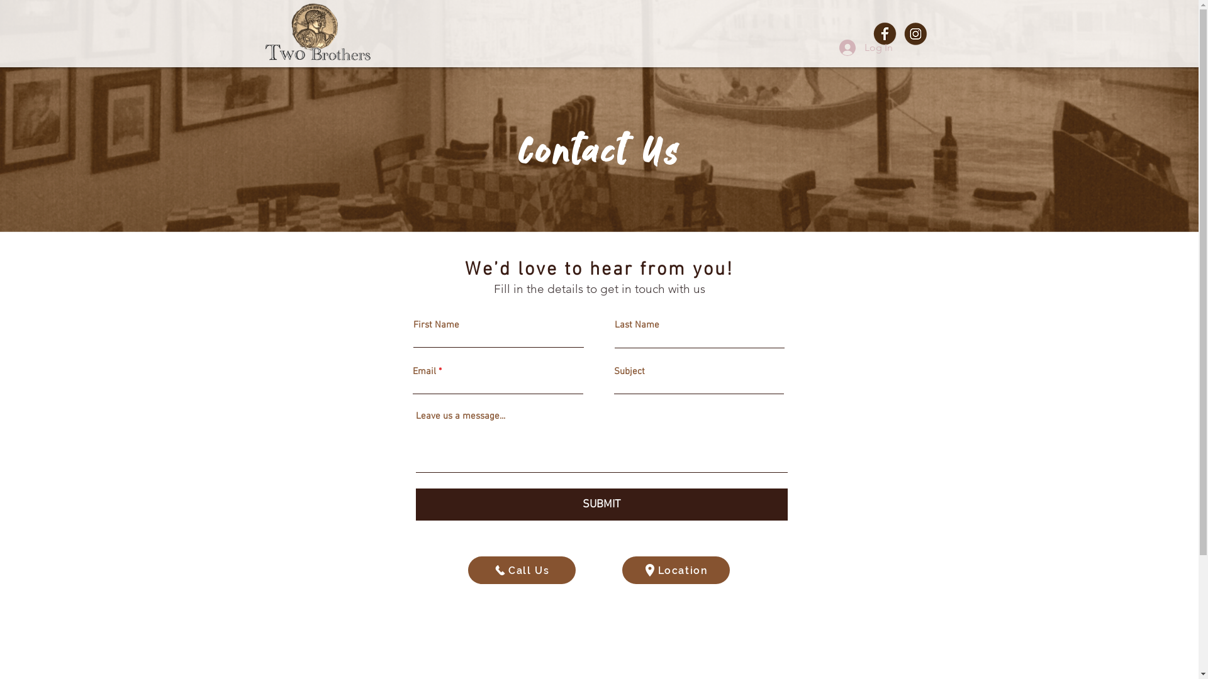  Describe the element at coordinates (601, 504) in the screenshot. I see `SUBMIT` at that location.